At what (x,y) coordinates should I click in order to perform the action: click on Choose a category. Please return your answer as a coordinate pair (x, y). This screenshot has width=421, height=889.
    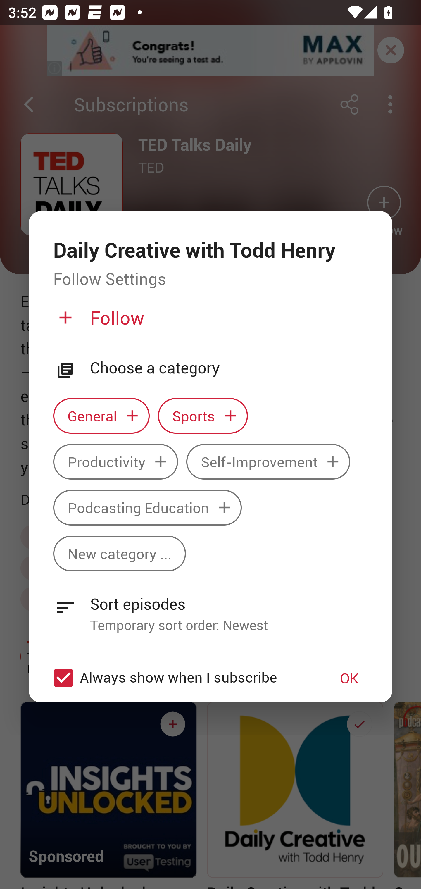
    Looking at the image, I should click on (229, 368).